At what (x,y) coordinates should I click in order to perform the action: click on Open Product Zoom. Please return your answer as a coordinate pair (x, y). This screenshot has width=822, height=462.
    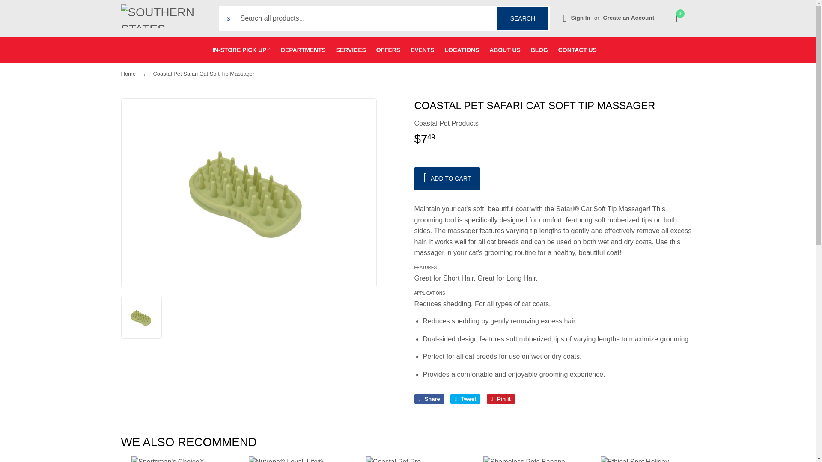
    Looking at the image, I should click on (249, 192).